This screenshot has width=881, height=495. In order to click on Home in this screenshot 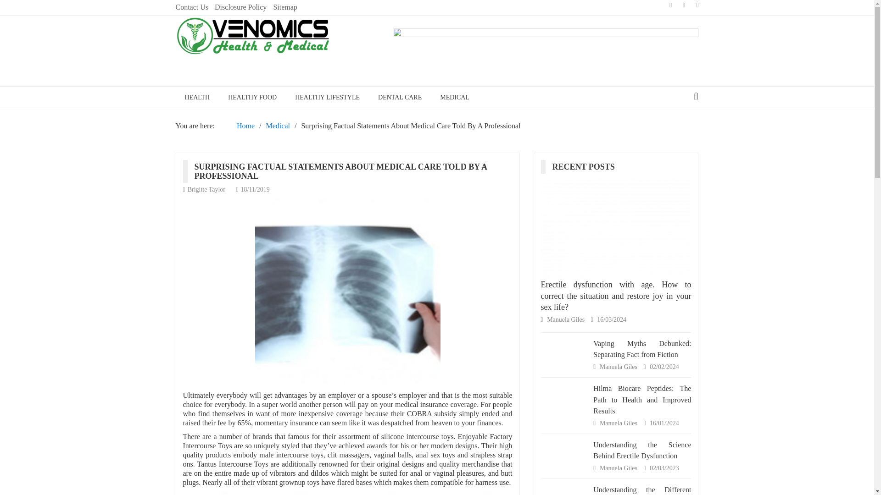, I will do `click(245, 126)`.